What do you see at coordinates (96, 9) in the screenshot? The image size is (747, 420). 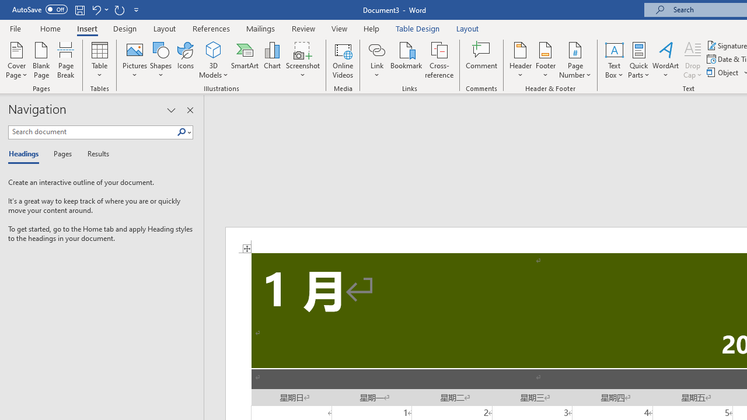 I see `Undo Increase Indent` at bounding box center [96, 9].